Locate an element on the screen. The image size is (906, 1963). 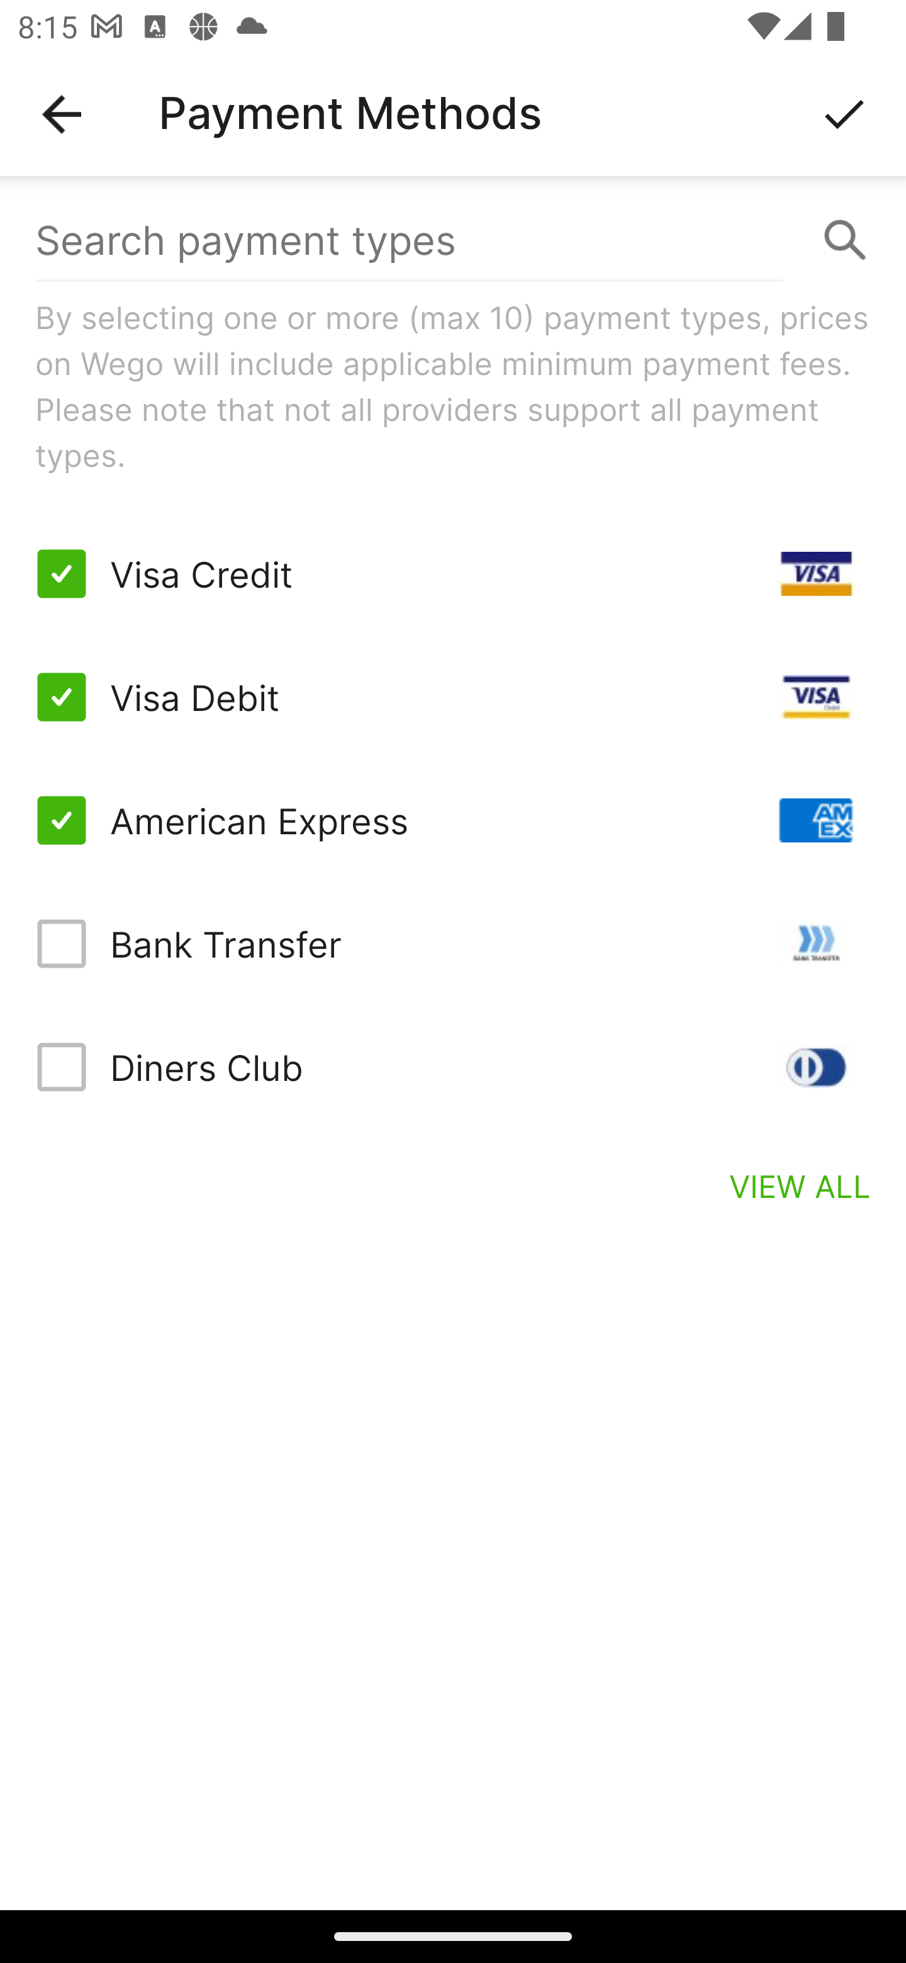
Bank Transfer is located at coordinates (453, 942).